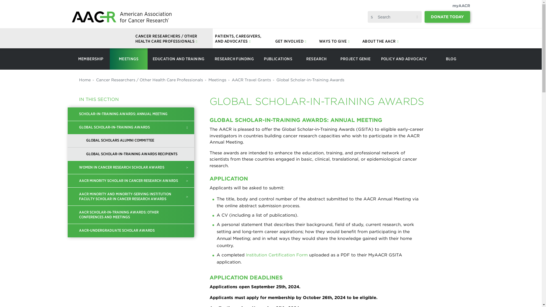 The height and width of the screenshot is (307, 546). What do you see at coordinates (461, 6) in the screenshot?
I see `myAACR` at bounding box center [461, 6].